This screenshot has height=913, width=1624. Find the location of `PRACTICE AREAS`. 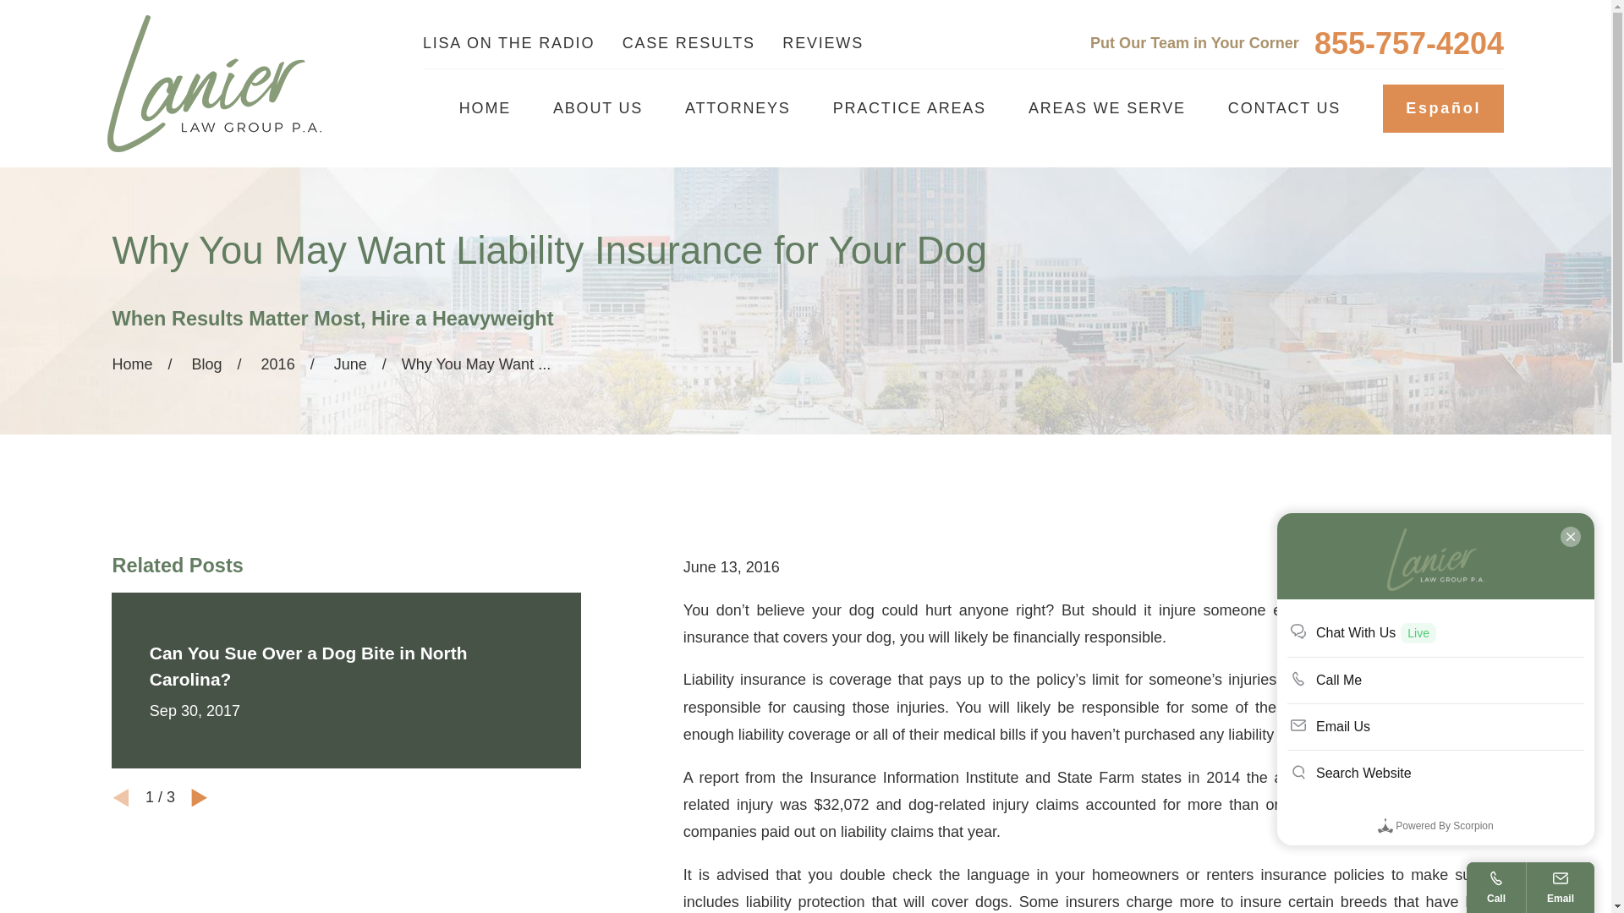

PRACTICE AREAS is located at coordinates (908, 108).